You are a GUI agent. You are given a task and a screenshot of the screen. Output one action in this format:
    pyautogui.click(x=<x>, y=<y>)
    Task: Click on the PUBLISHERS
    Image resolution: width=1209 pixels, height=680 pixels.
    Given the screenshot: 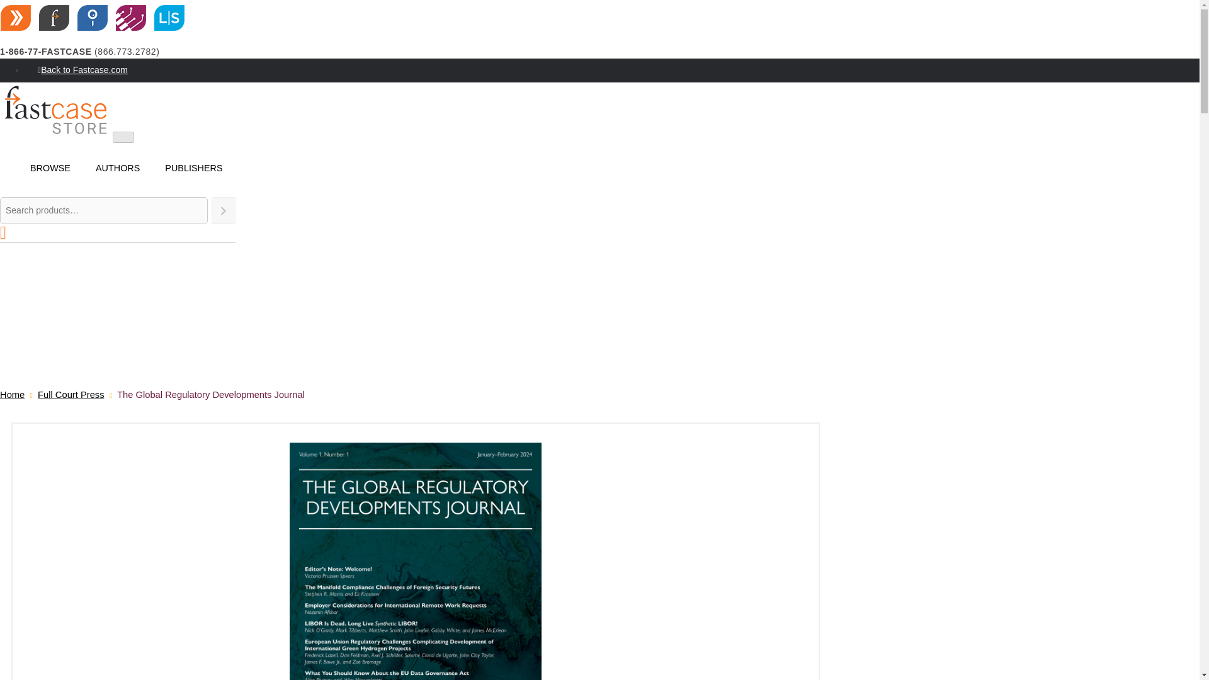 What is the action you would take?
    pyautogui.click(x=193, y=168)
    